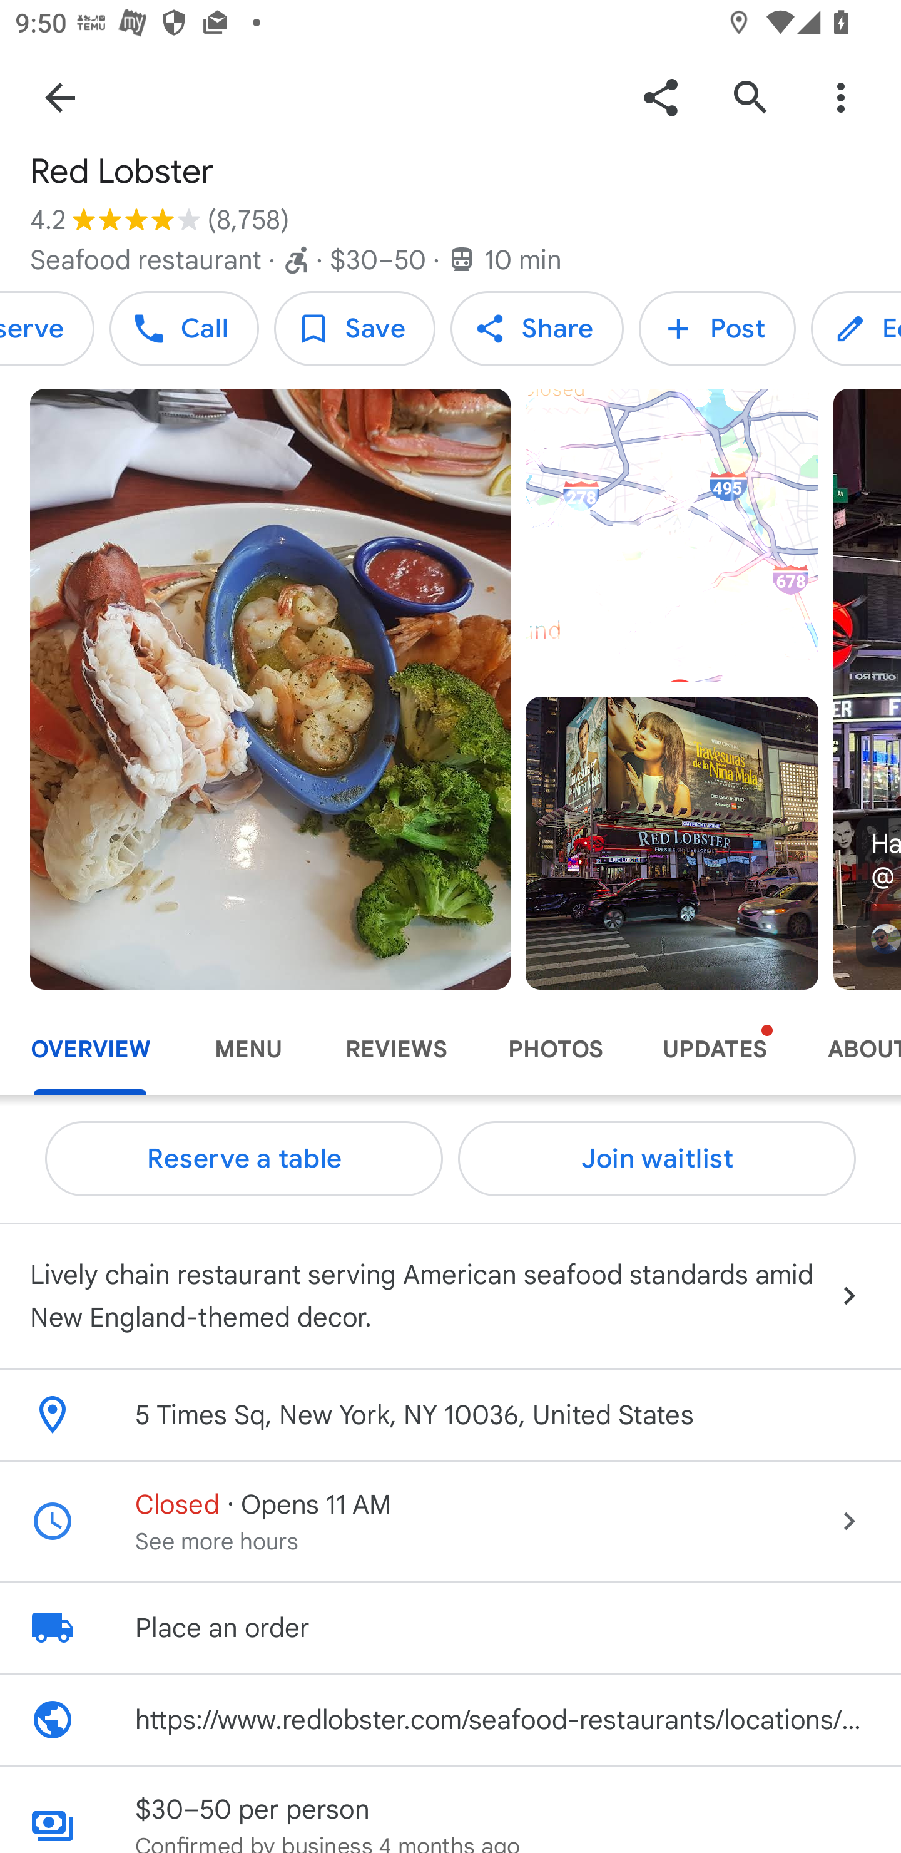  What do you see at coordinates (717, 328) in the screenshot?
I see `Post Post Post` at bounding box center [717, 328].